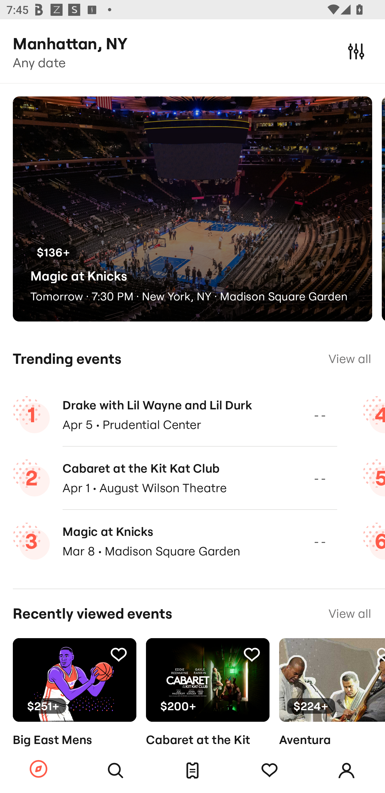 This screenshot has width=385, height=793. What do you see at coordinates (38, 769) in the screenshot?
I see `Browse` at bounding box center [38, 769].